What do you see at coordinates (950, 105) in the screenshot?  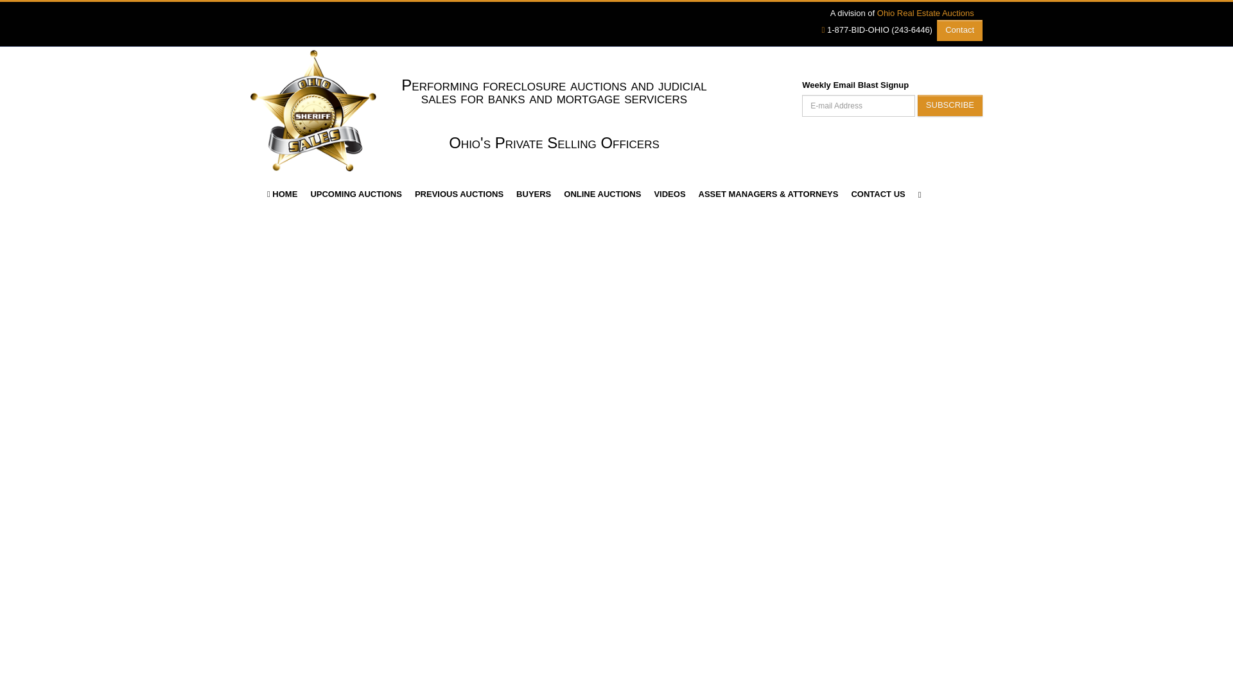 I see `SUBSCRIBE` at bounding box center [950, 105].